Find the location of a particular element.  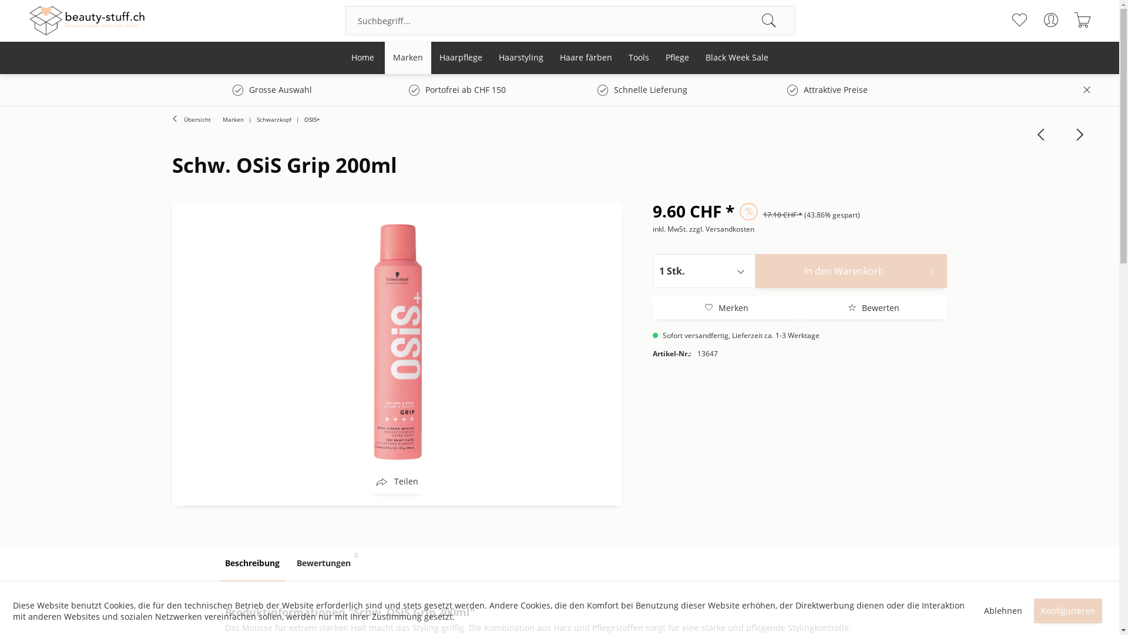

Marken is located at coordinates (408, 58).